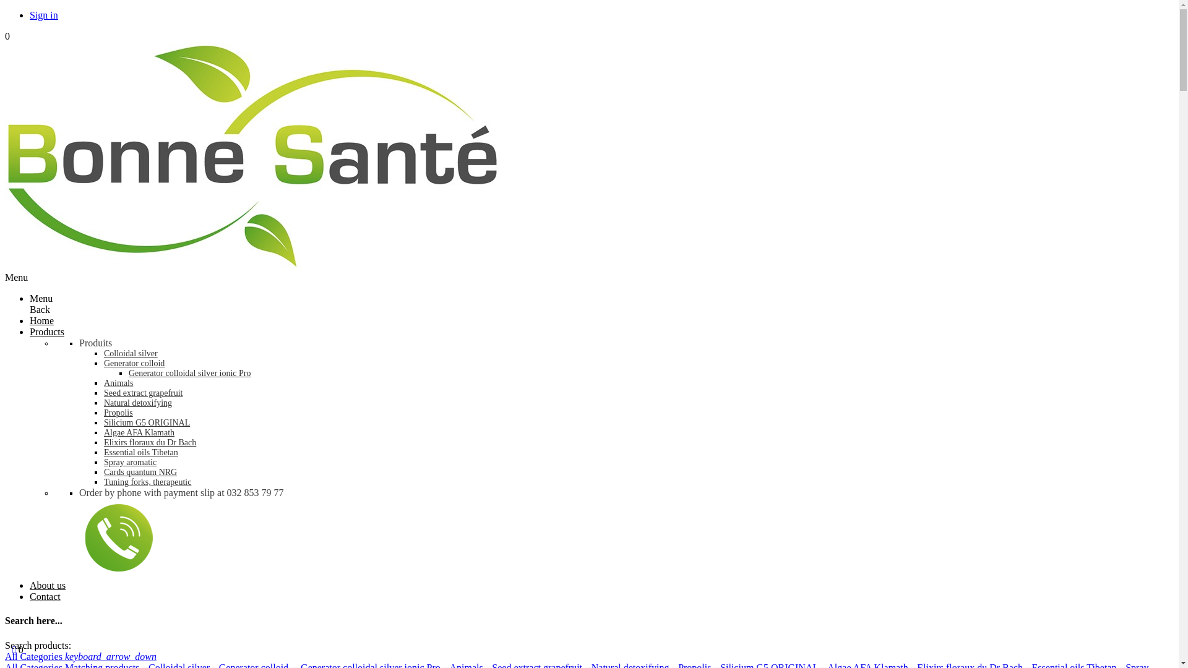 This screenshot has width=1188, height=668. I want to click on Essential oils Tibetan, so click(141, 453).